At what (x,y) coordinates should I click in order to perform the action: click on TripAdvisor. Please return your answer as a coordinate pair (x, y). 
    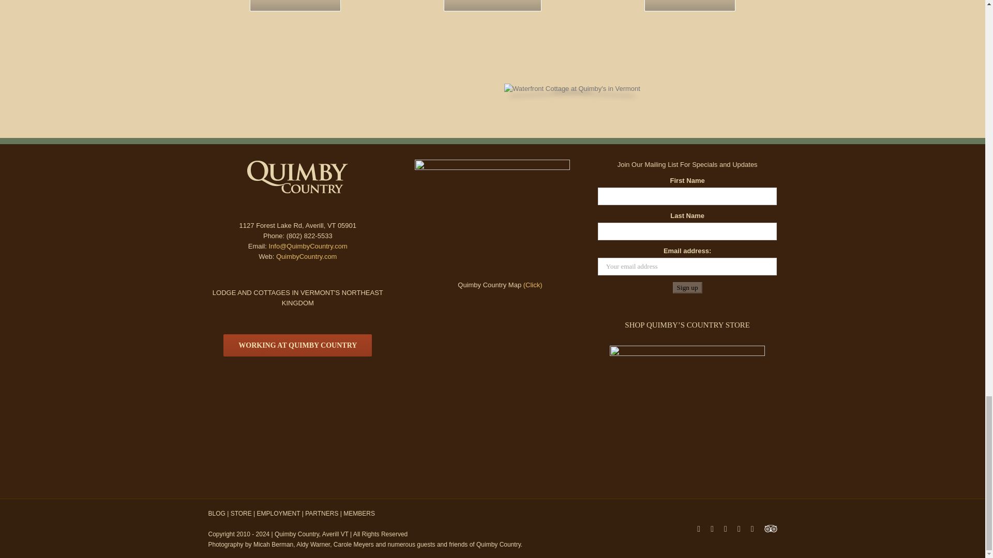
    Looking at the image, I should click on (771, 527).